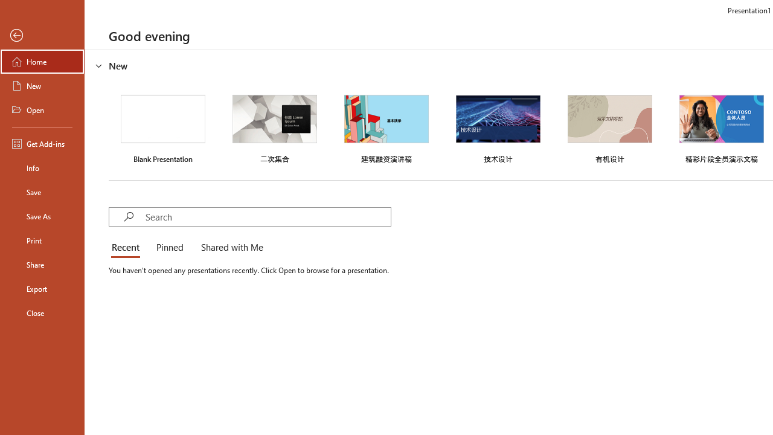  Describe the element at coordinates (42, 86) in the screenshot. I see `New` at that location.